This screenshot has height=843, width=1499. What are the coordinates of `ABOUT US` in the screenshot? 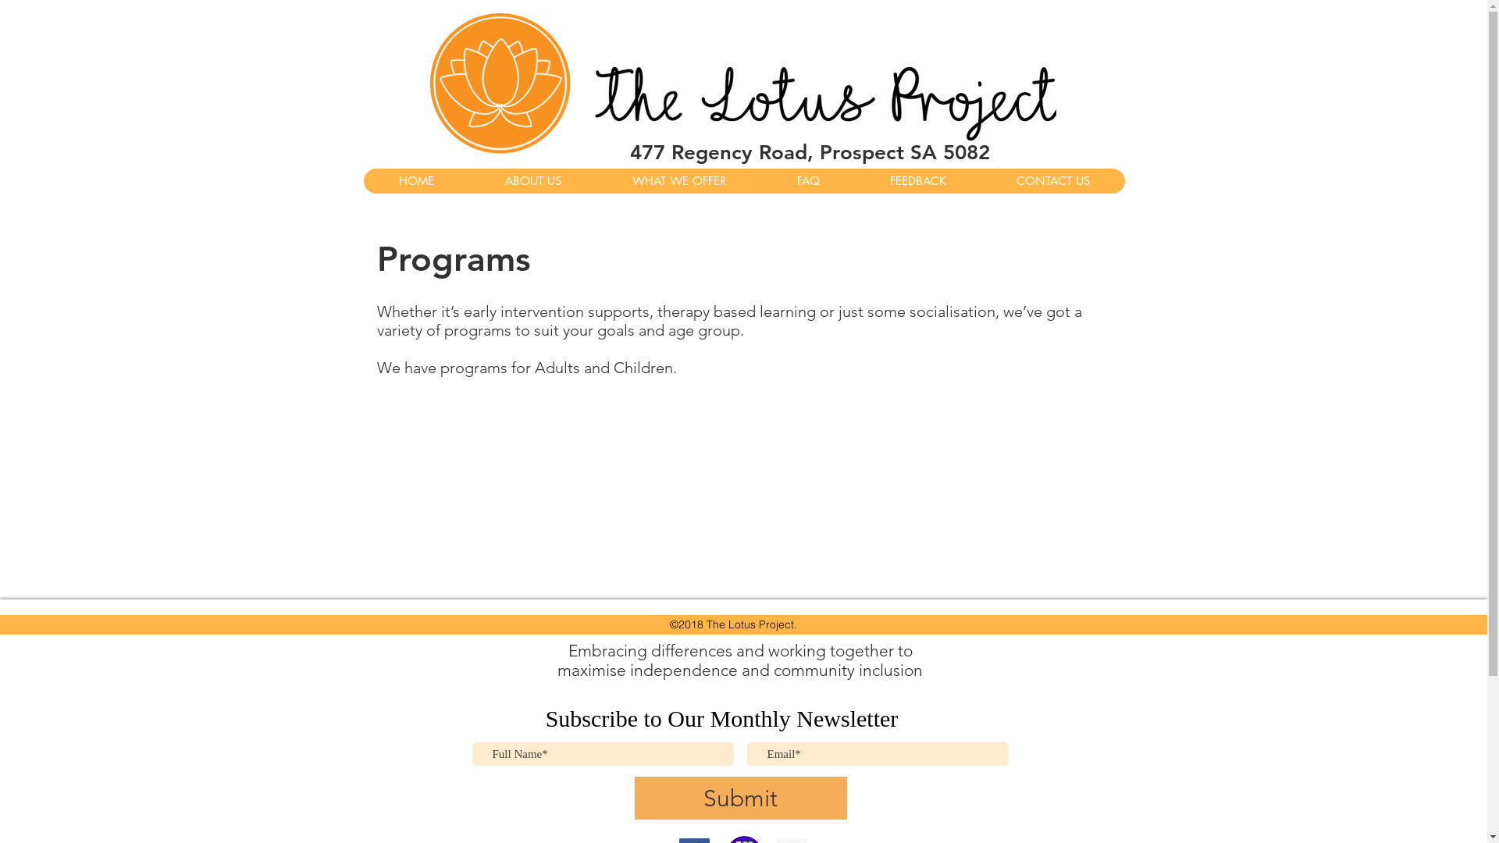 It's located at (532, 181).